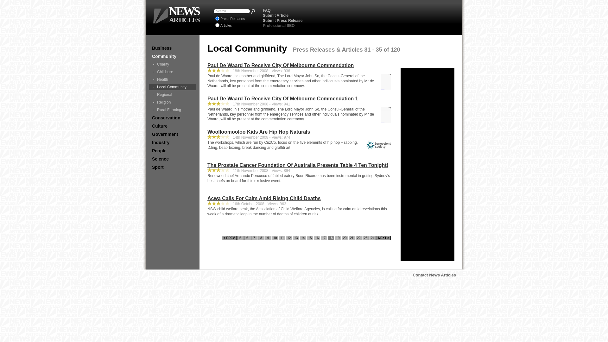  I want to click on Woolloomooloo Kids Are Hip Hop Naturals, so click(378, 145).